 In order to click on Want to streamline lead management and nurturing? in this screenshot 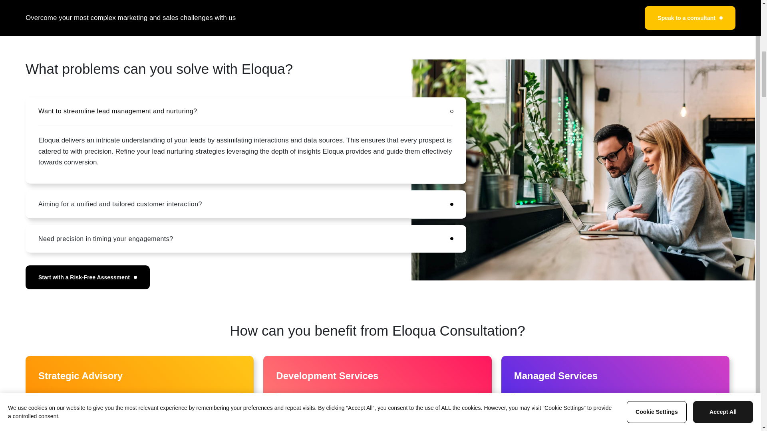, I will do `click(246, 111)`.